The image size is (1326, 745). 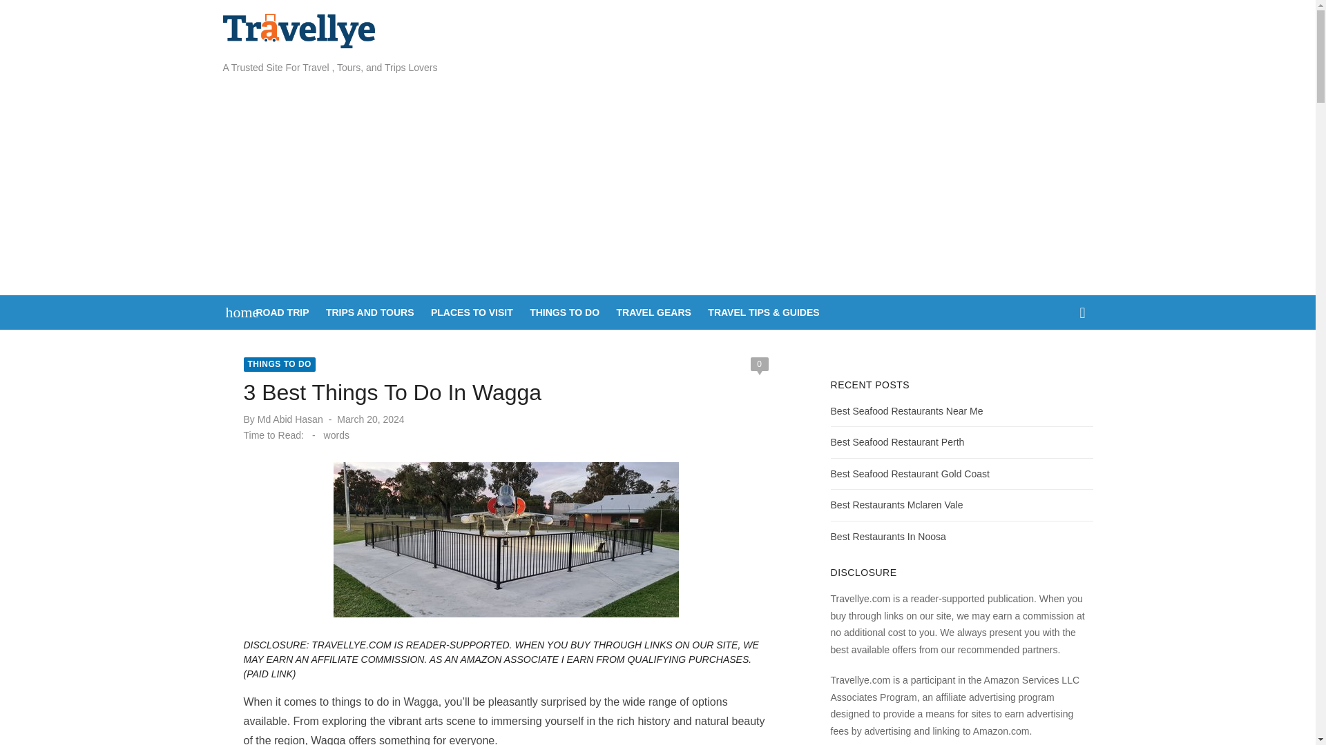 I want to click on Best Seafood Restaurant Perth, so click(x=898, y=441).